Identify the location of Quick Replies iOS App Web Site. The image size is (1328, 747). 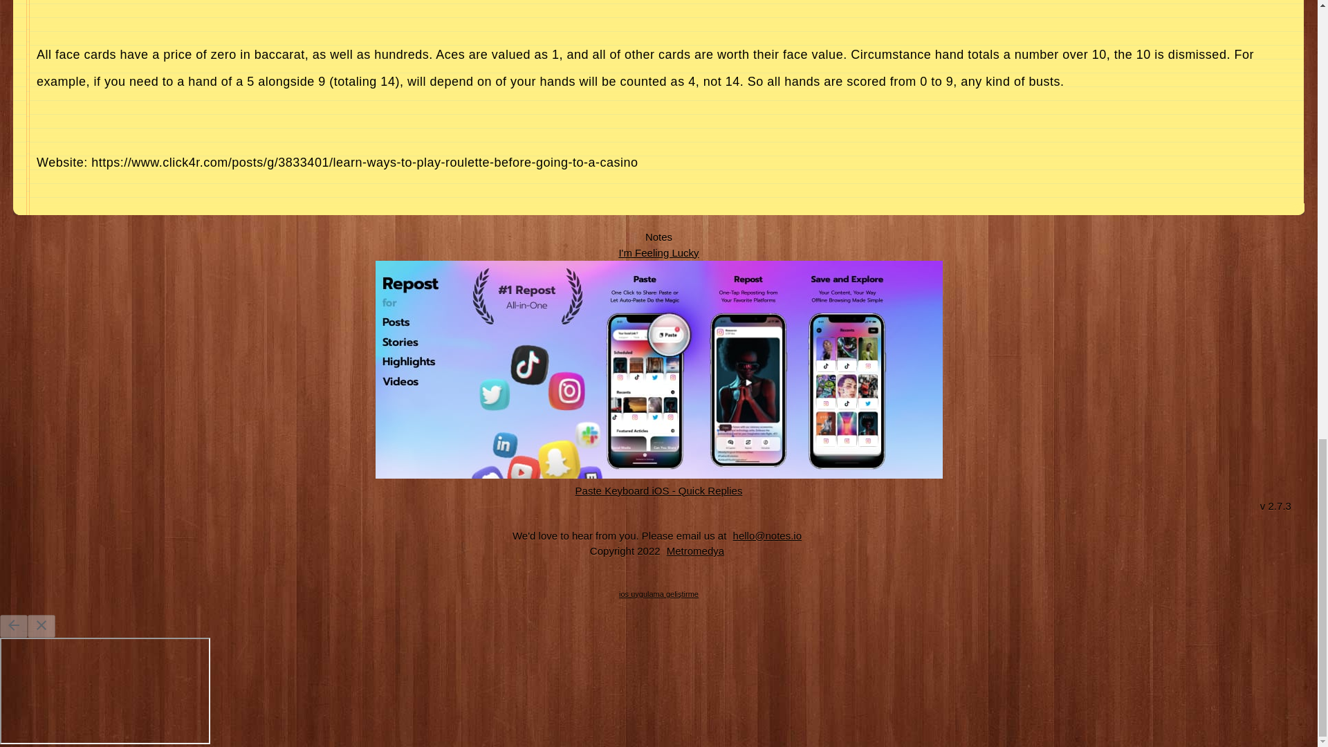
(659, 490).